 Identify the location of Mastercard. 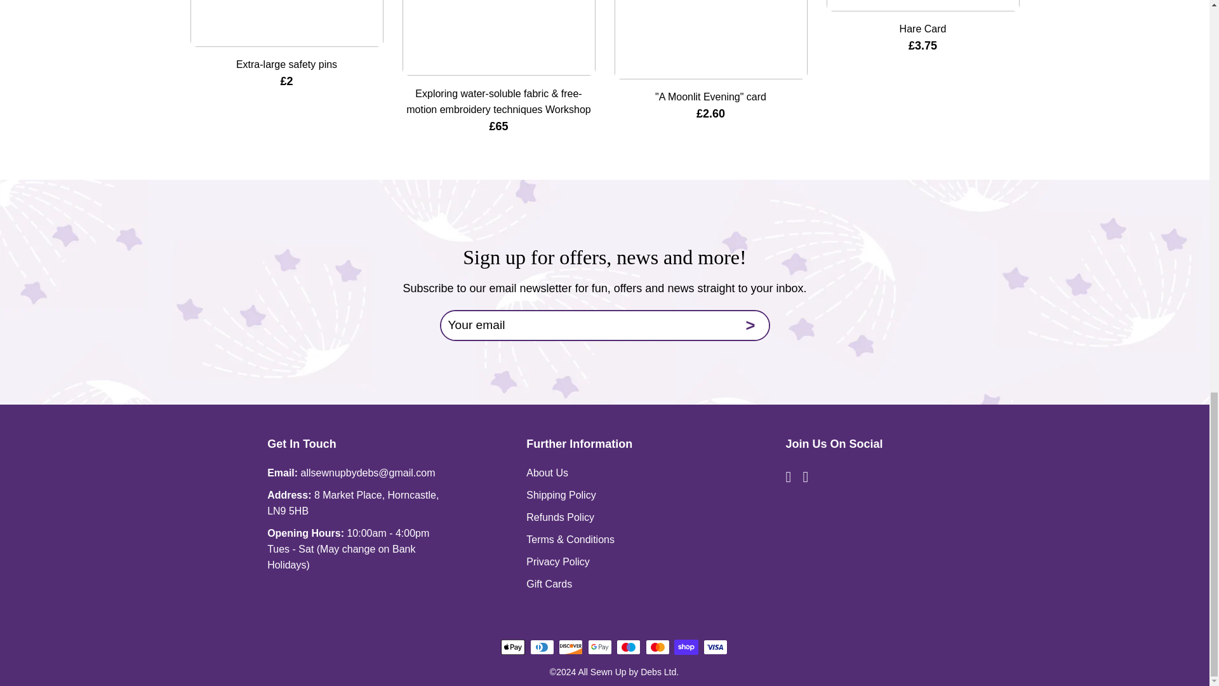
(658, 647).